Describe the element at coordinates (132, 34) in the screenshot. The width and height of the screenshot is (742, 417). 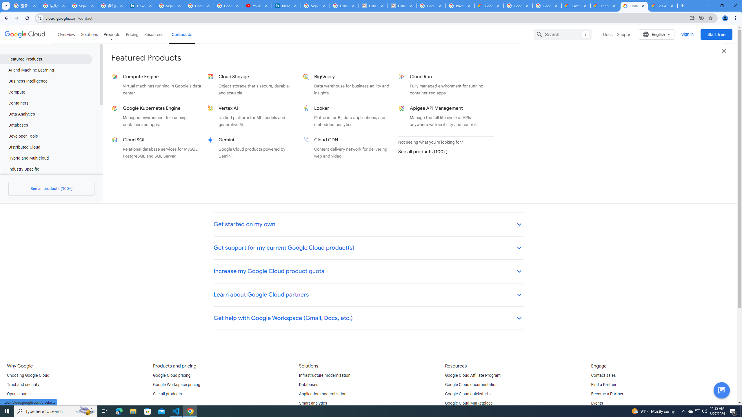
I see `Pricing` at that location.